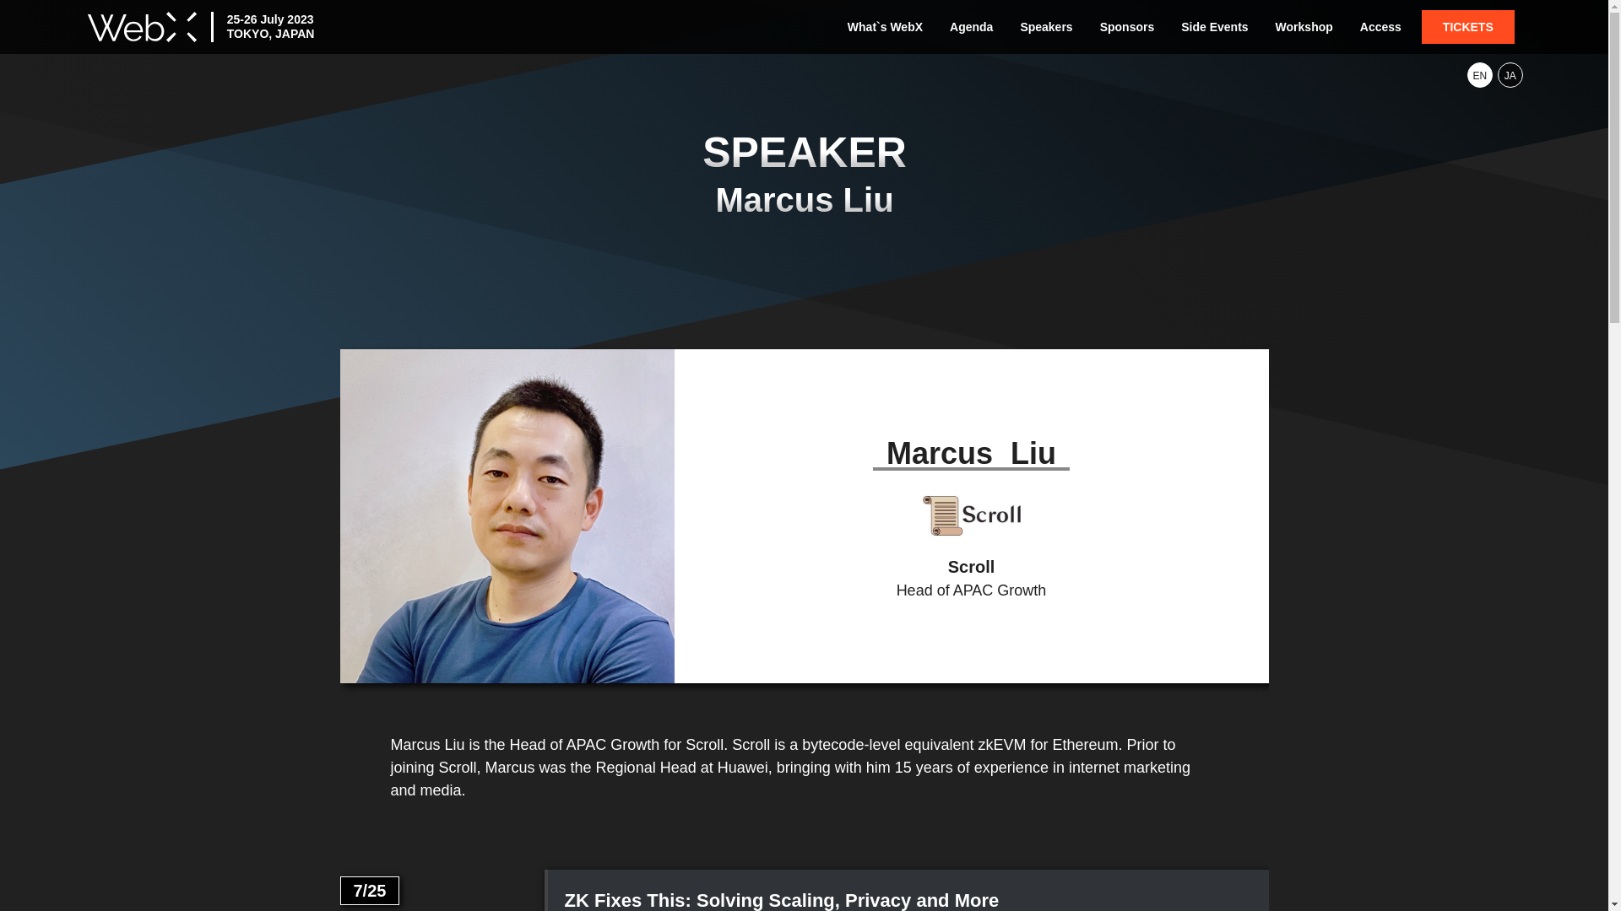 The width and height of the screenshot is (1621, 911). Describe the element at coordinates (1214, 26) in the screenshot. I see `Side Events` at that location.